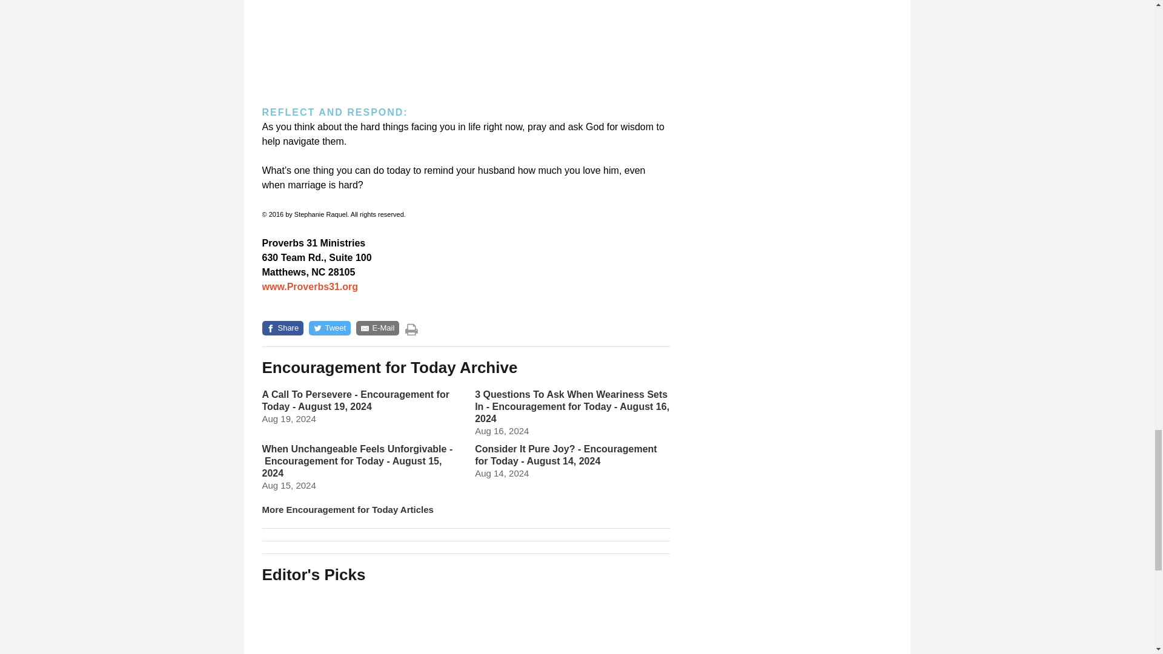  Describe the element at coordinates (323, 621) in the screenshot. I see `5 Valuable Life Lessons to Teach Your Children` at that location.